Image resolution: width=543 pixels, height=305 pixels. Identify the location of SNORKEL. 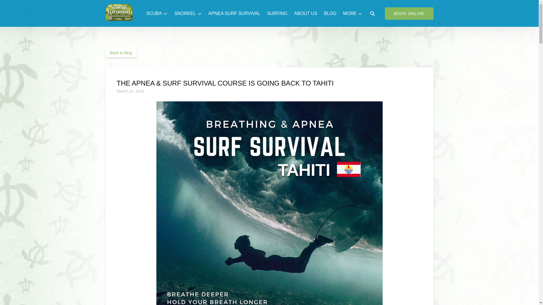
(188, 14).